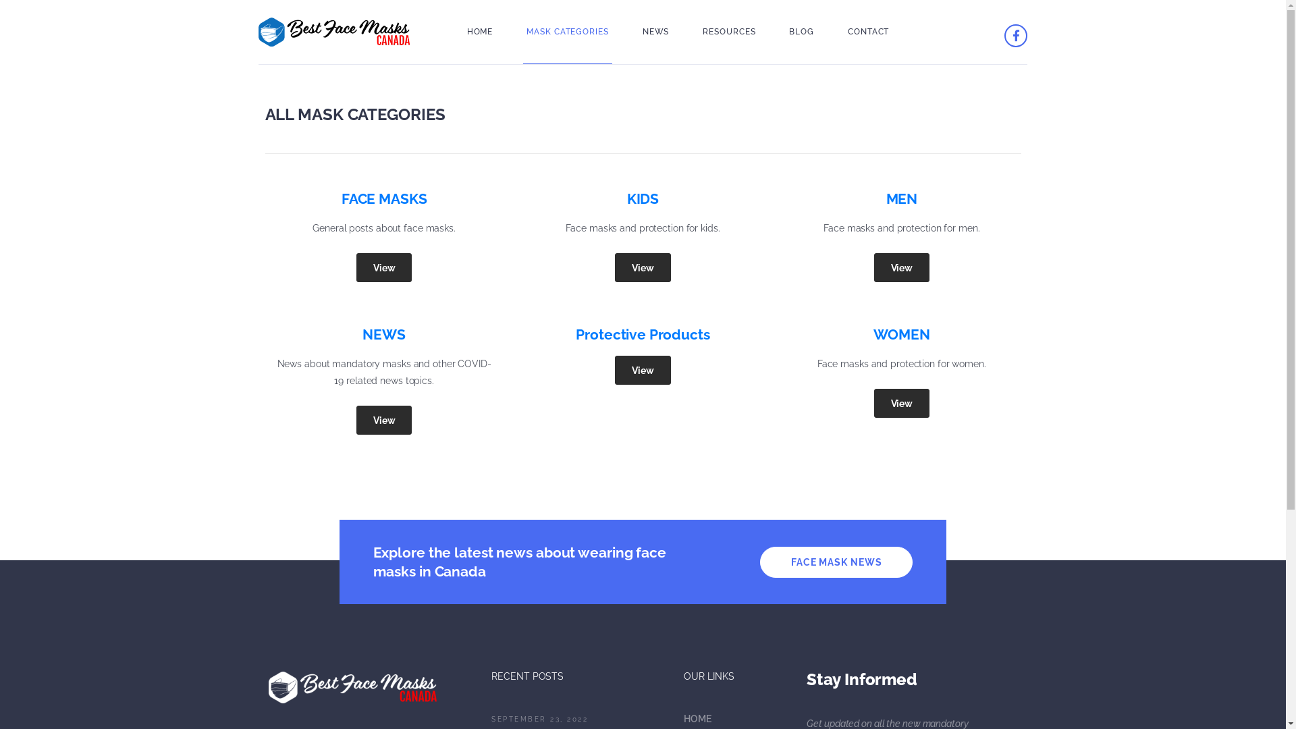 The height and width of the screenshot is (729, 1296). What do you see at coordinates (643, 335) in the screenshot?
I see `Protective Products` at bounding box center [643, 335].